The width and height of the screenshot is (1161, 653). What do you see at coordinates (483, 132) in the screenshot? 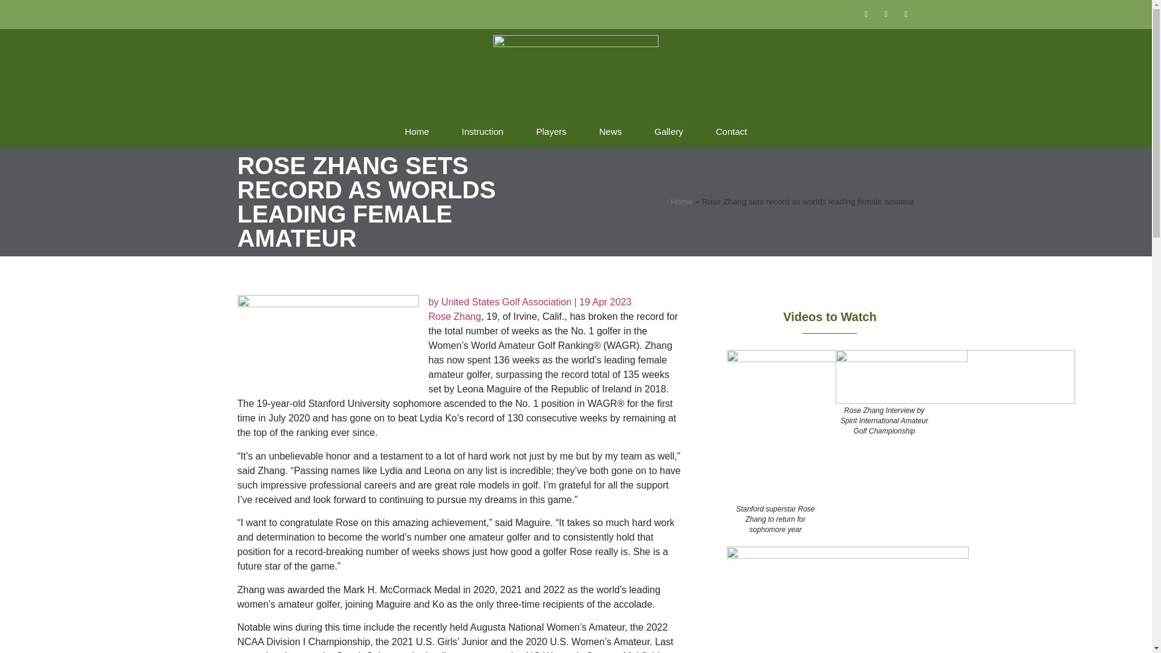
I see `Instruction` at bounding box center [483, 132].